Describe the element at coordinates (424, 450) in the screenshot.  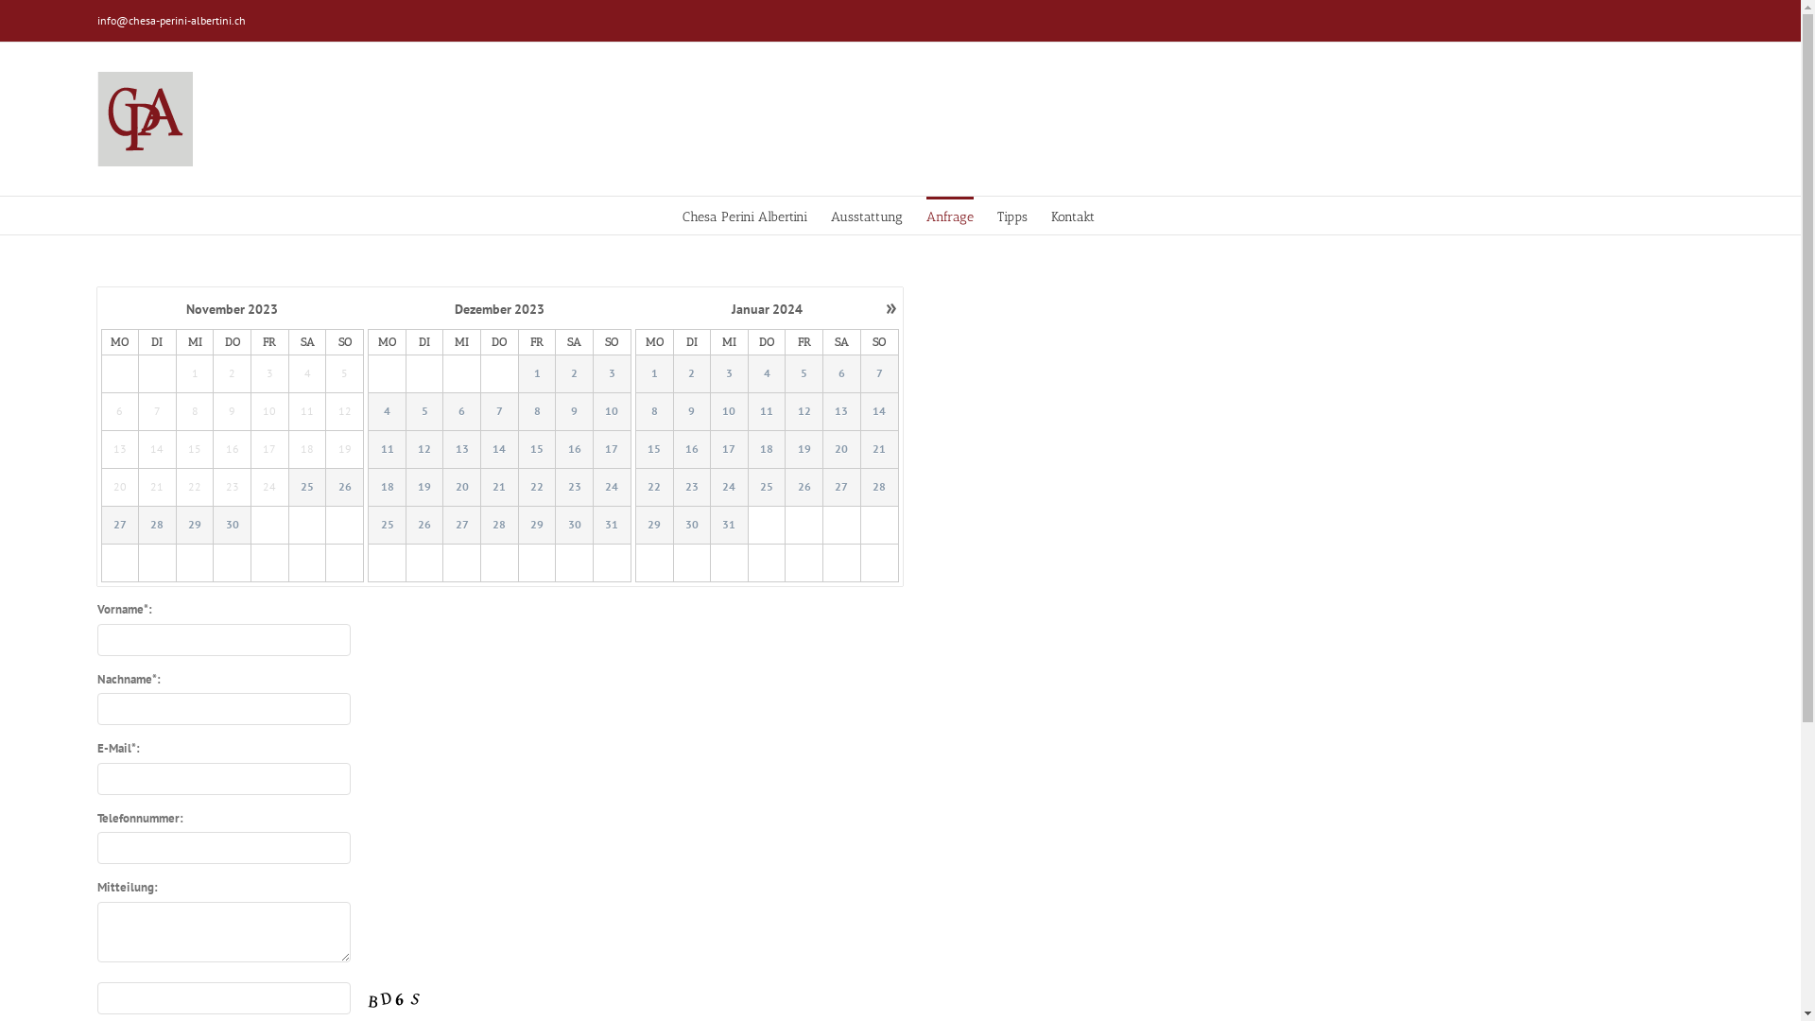
I see `12` at that location.